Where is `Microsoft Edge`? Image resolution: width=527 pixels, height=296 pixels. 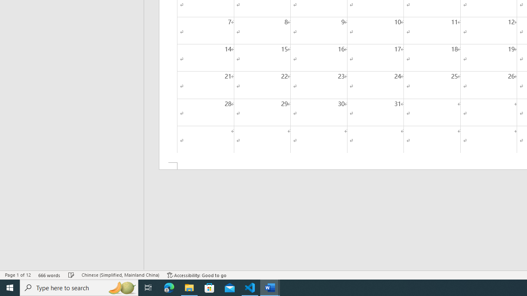 Microsoft Edge is located at coordinates (169, 288).